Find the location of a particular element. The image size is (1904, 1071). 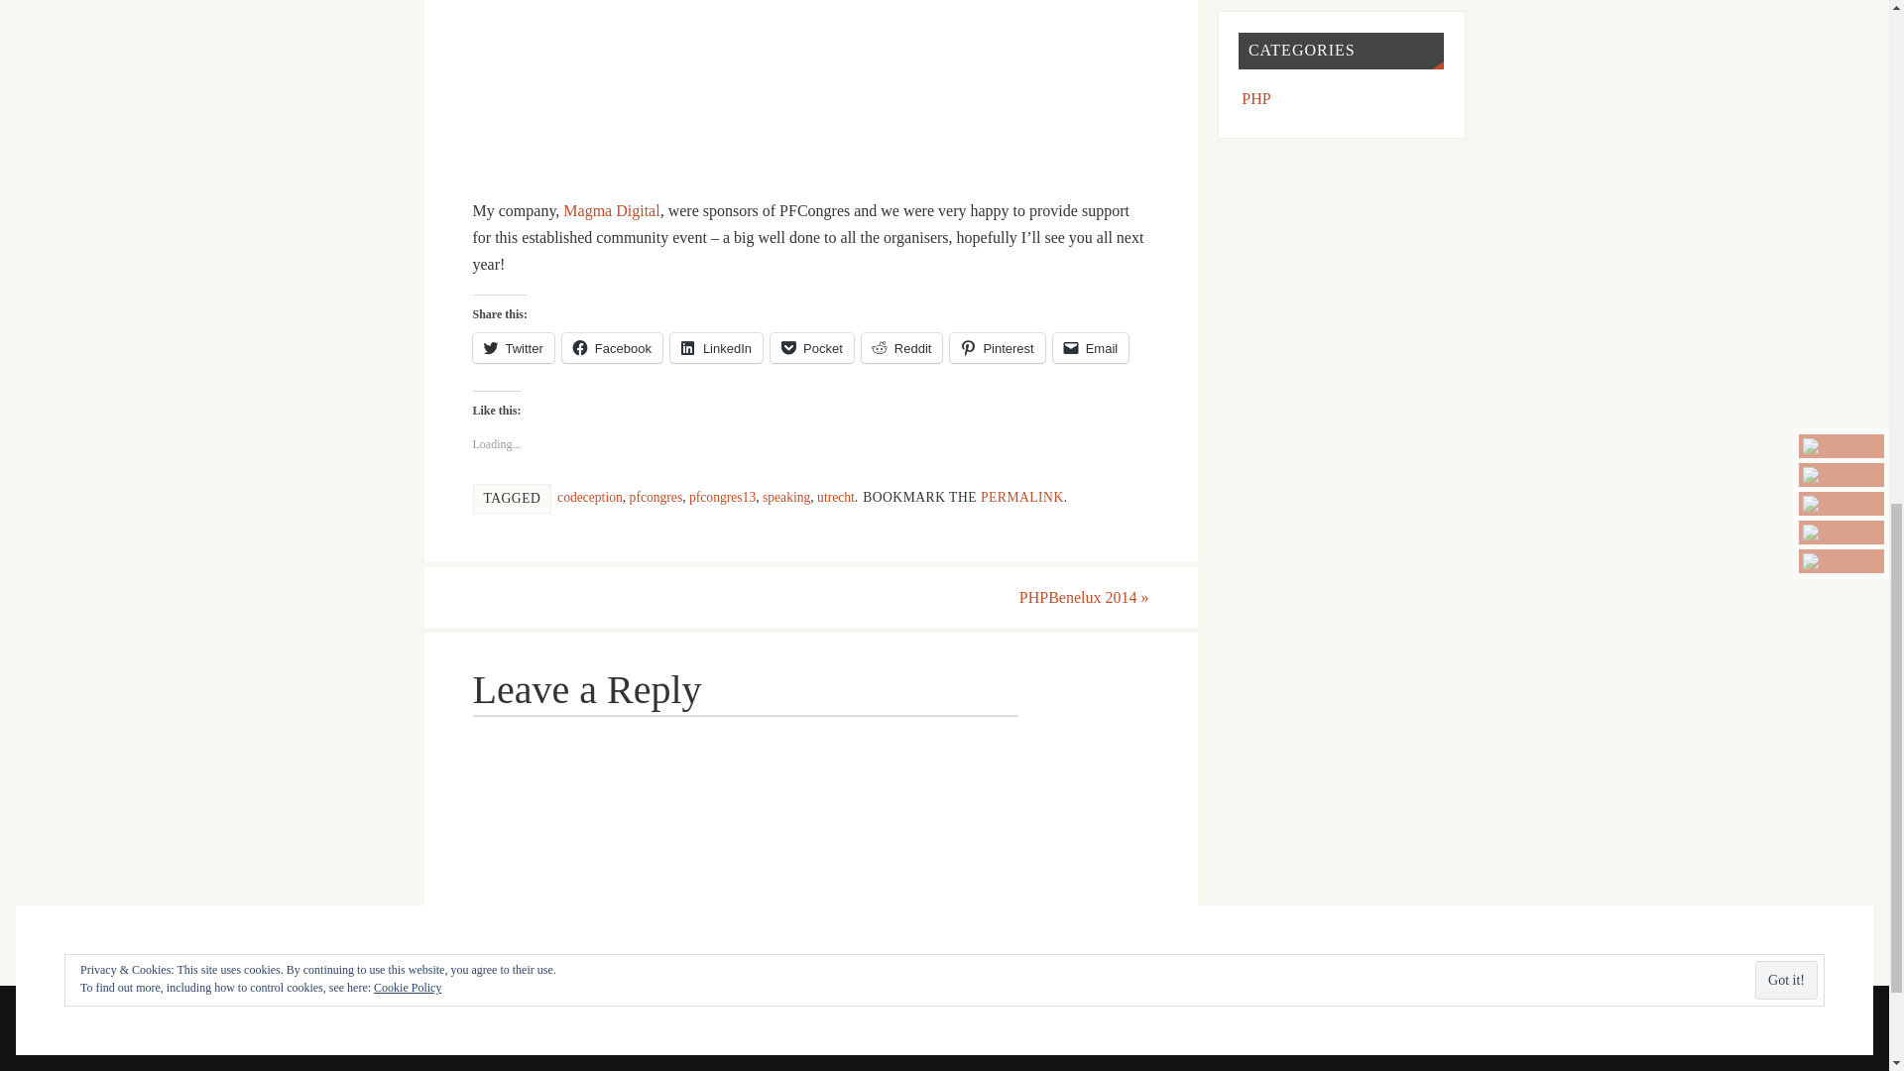

pfcongres13 is located at coordinates (722, 496).